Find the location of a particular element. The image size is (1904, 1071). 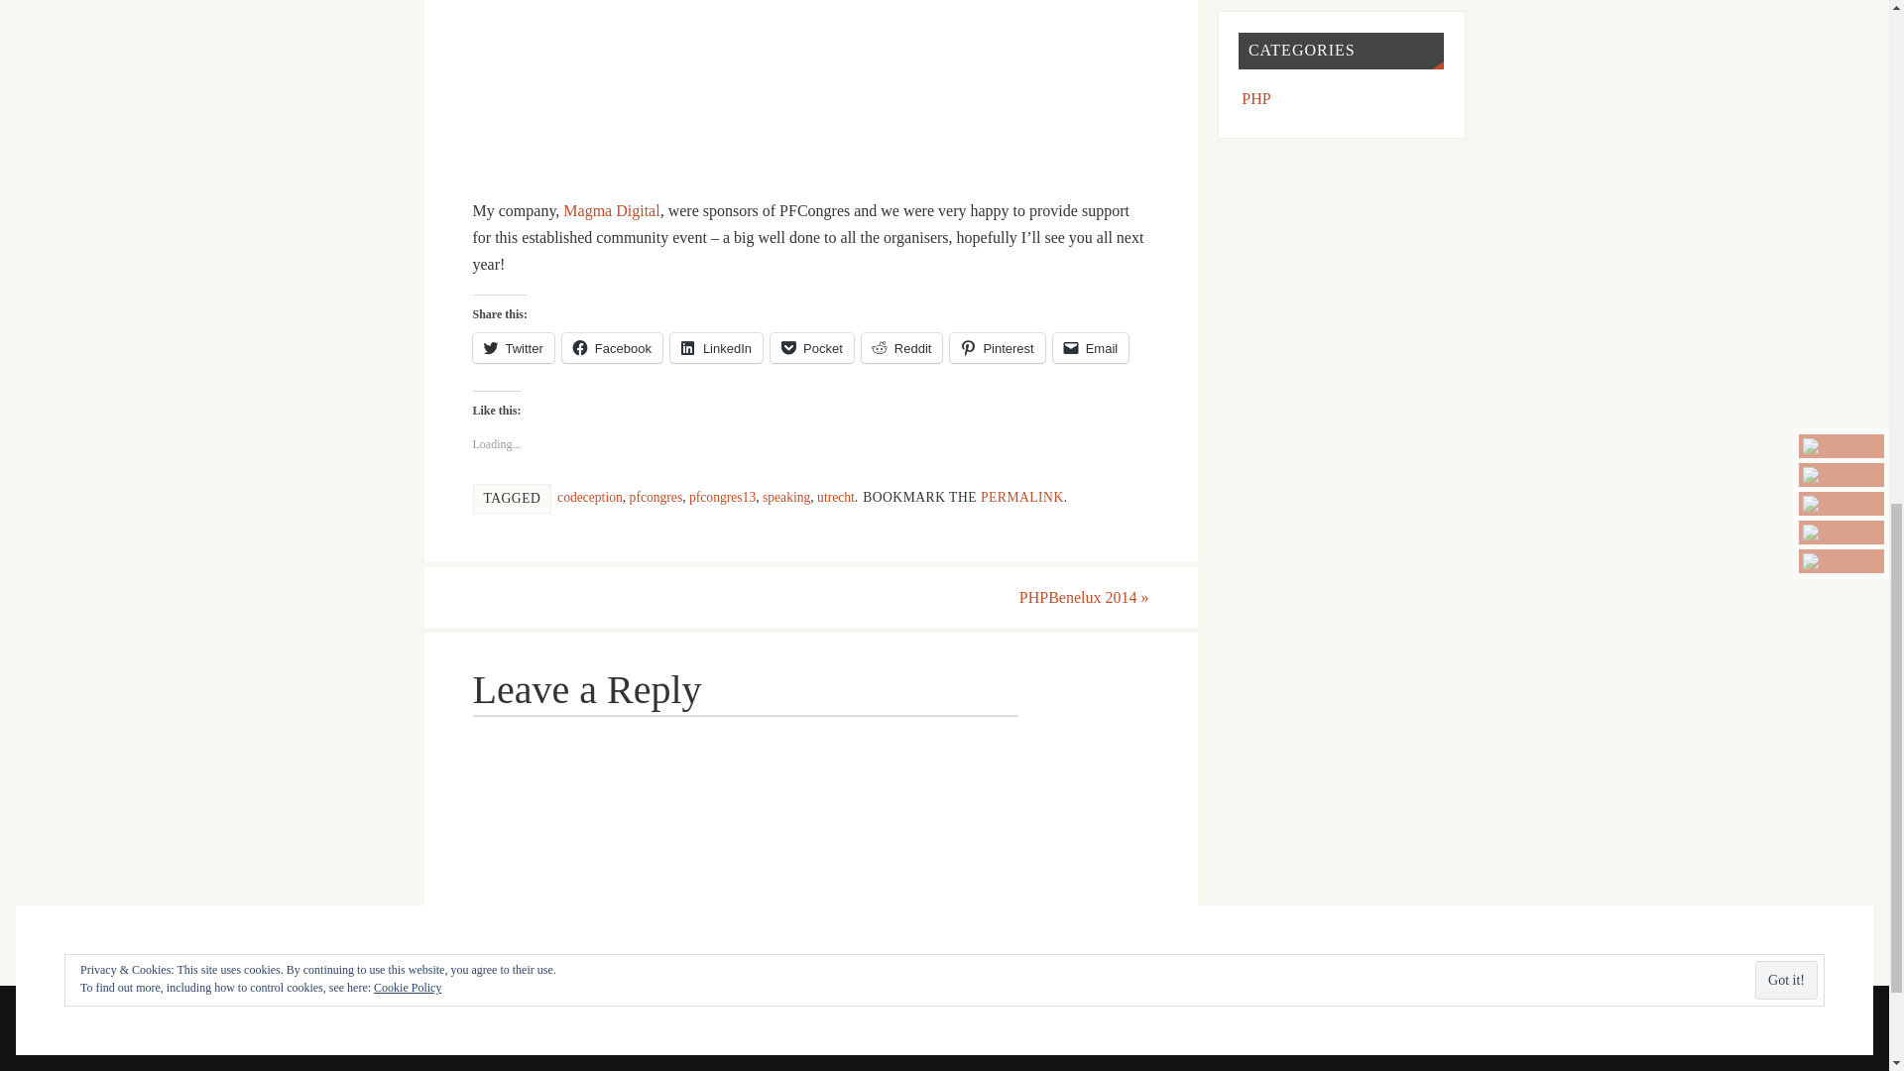

pfcongres13 is located at coordinates (722, 496).